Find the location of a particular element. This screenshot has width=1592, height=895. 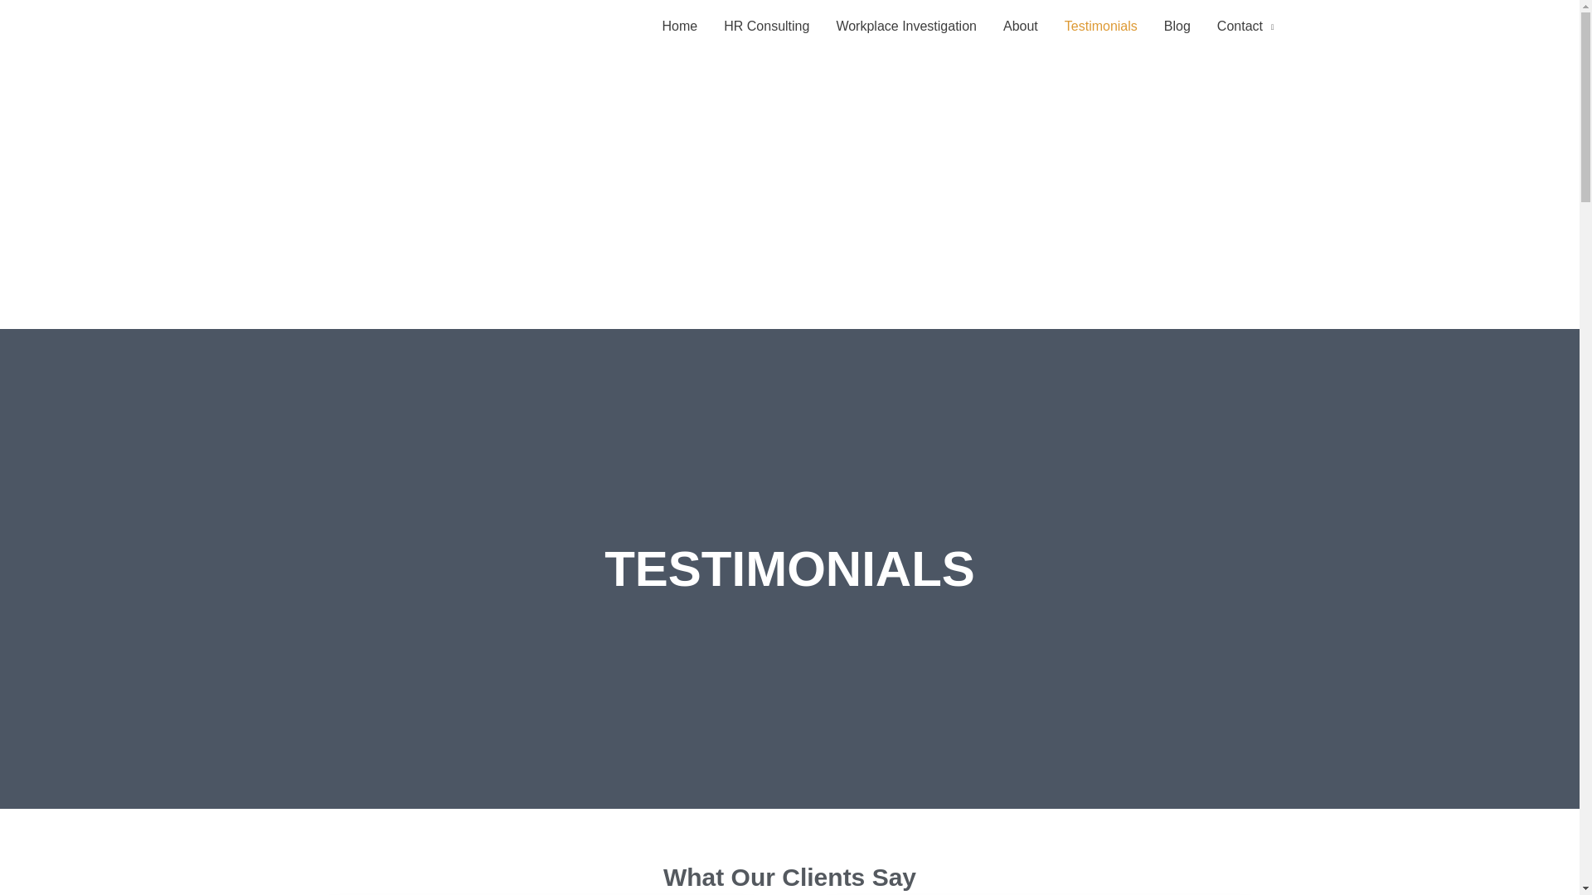

Home is located at coordinates (680, 27).